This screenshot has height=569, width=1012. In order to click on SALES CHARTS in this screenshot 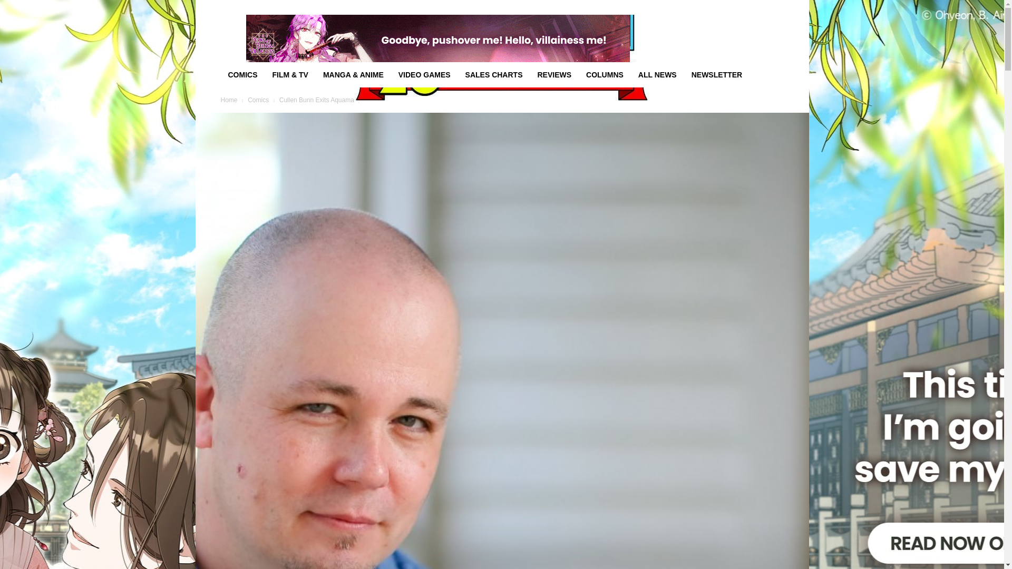, I will do `click(494, 75)`.